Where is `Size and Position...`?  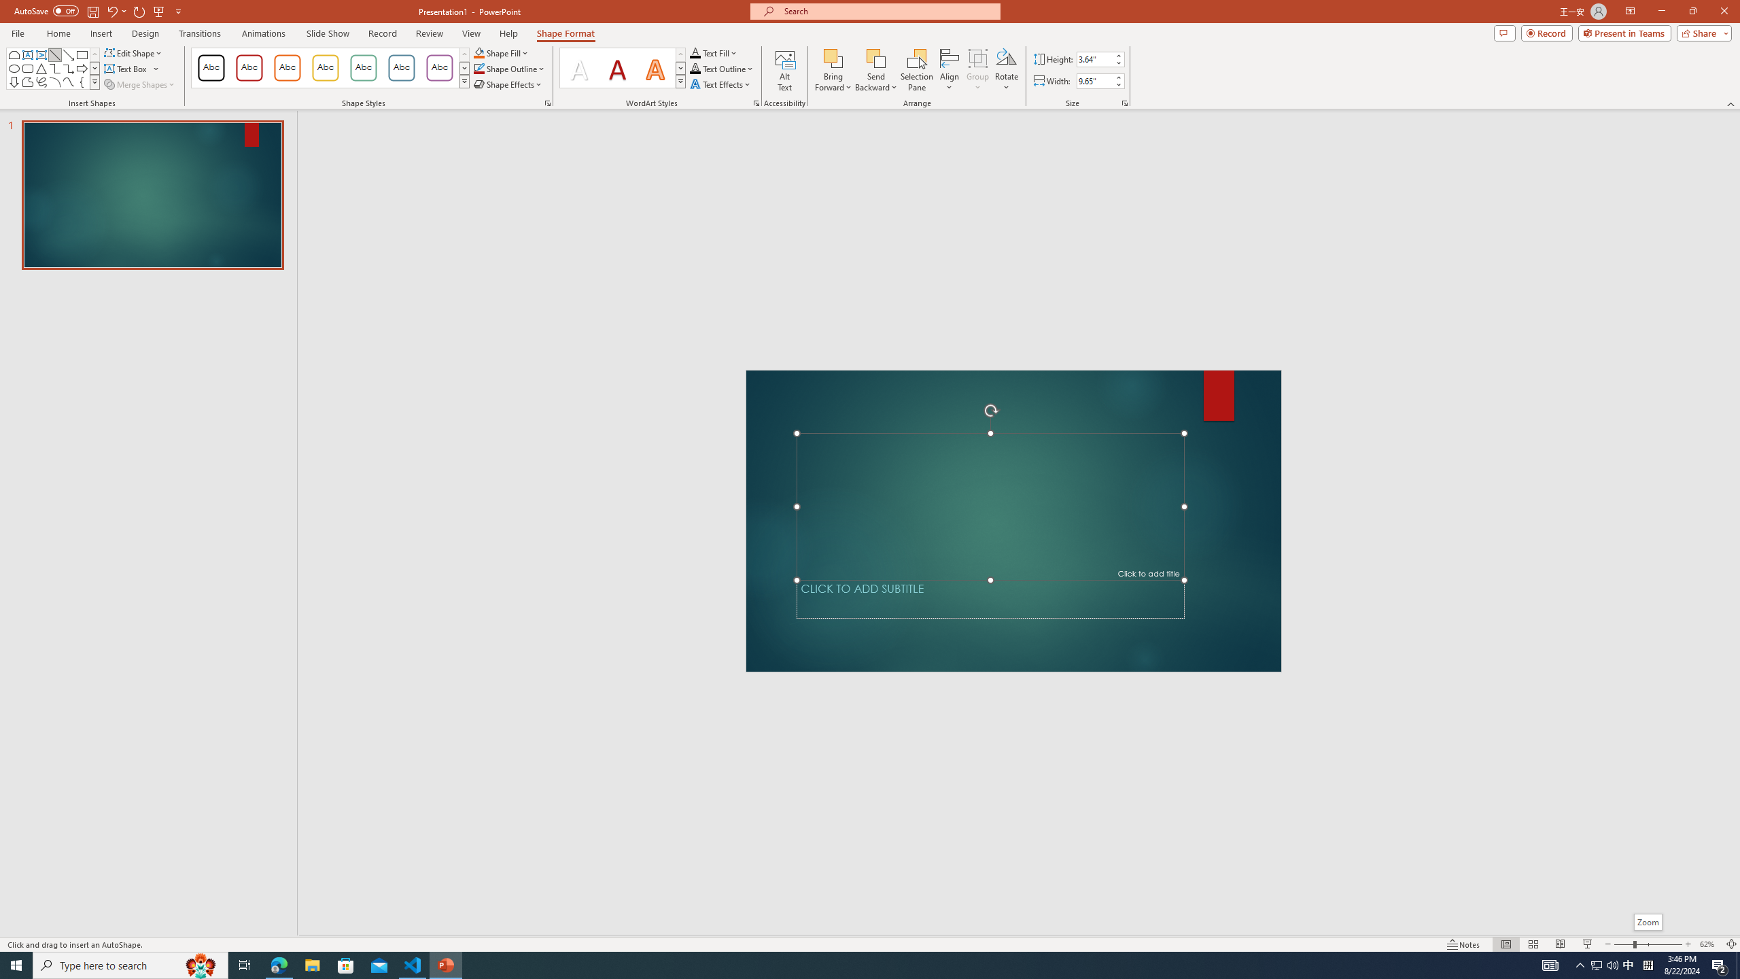 Size and Position... is located at coordinates (1125, 103).